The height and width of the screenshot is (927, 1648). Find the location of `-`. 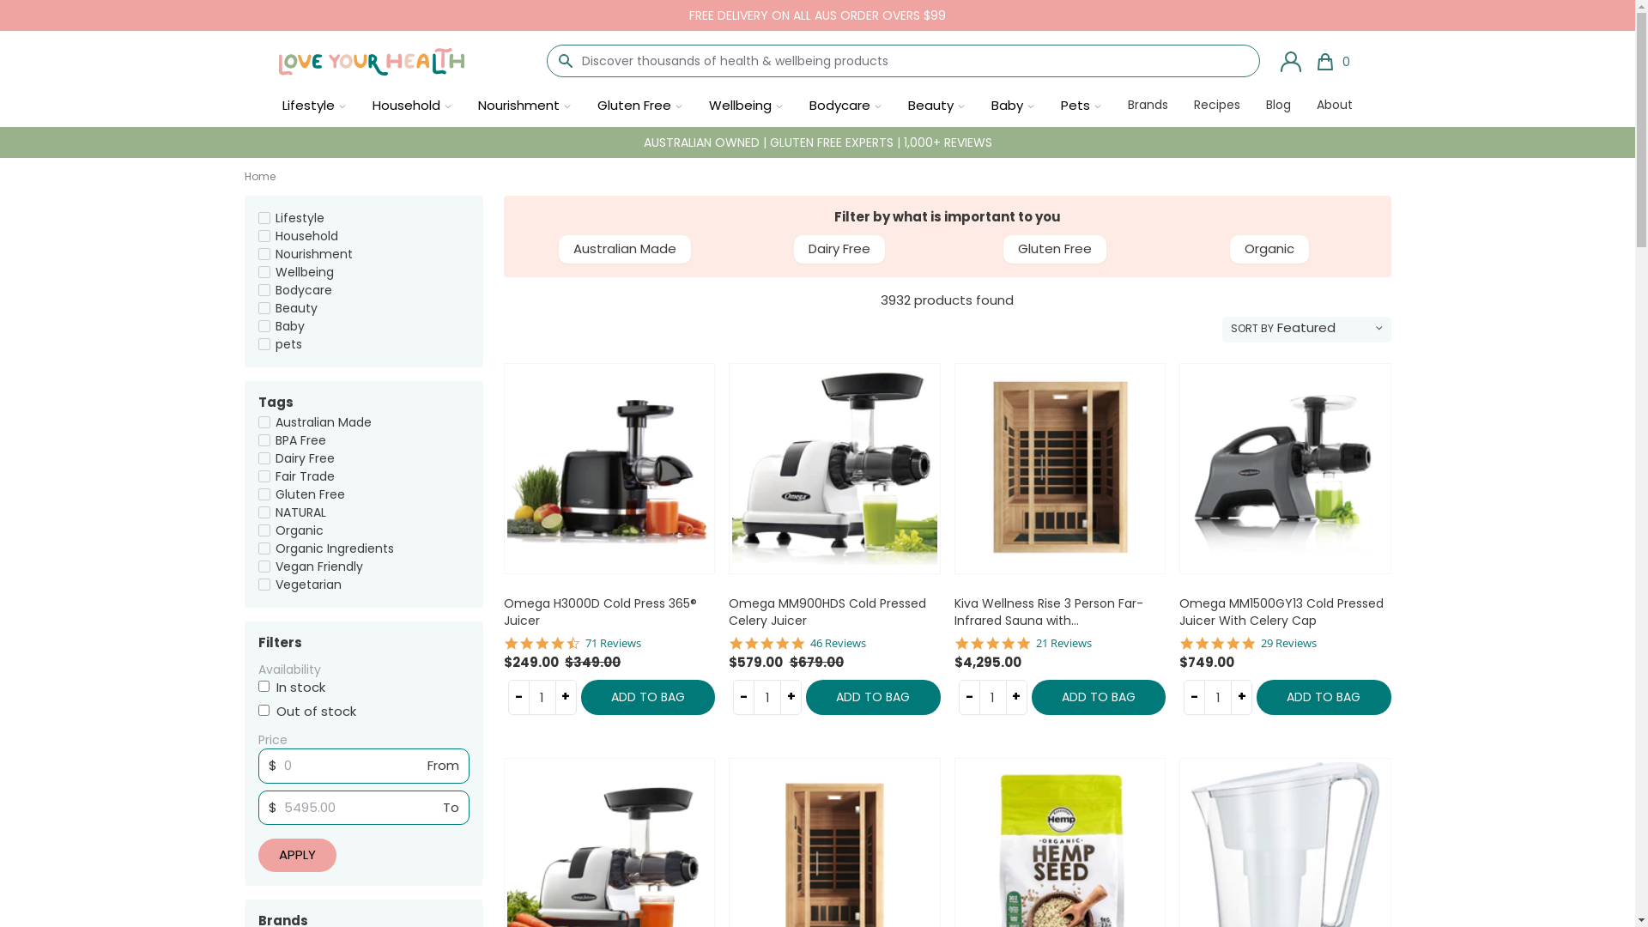

- is located at coordinates (518, 697).